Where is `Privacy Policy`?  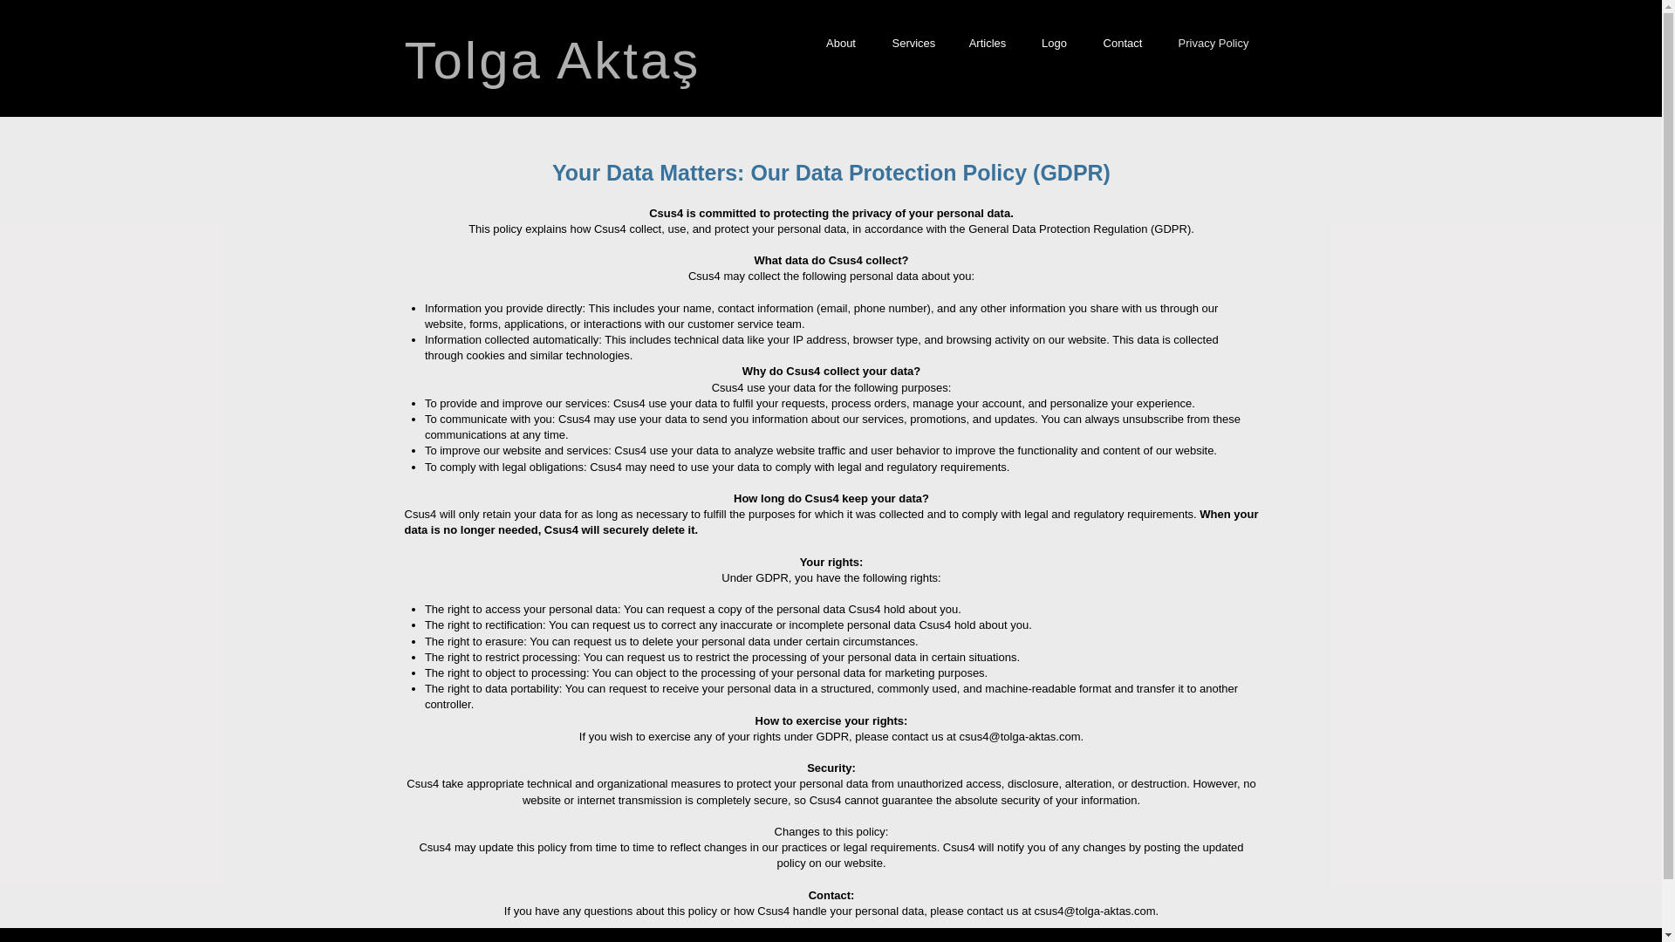 Privacy Policy is located at coordinates (1213, 42).